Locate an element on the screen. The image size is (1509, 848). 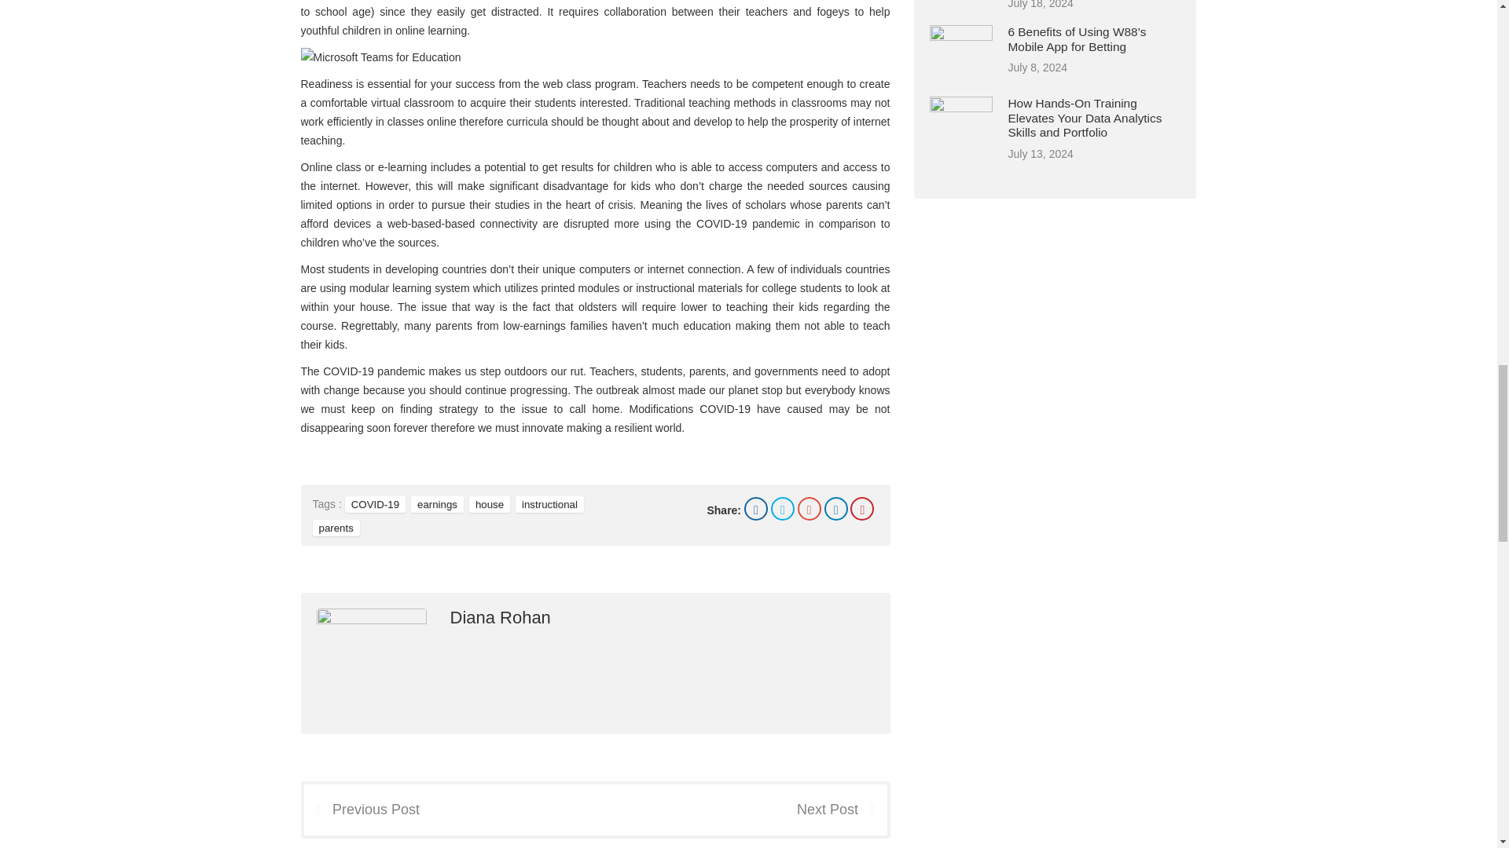
house is located at coordinates (489, 504).